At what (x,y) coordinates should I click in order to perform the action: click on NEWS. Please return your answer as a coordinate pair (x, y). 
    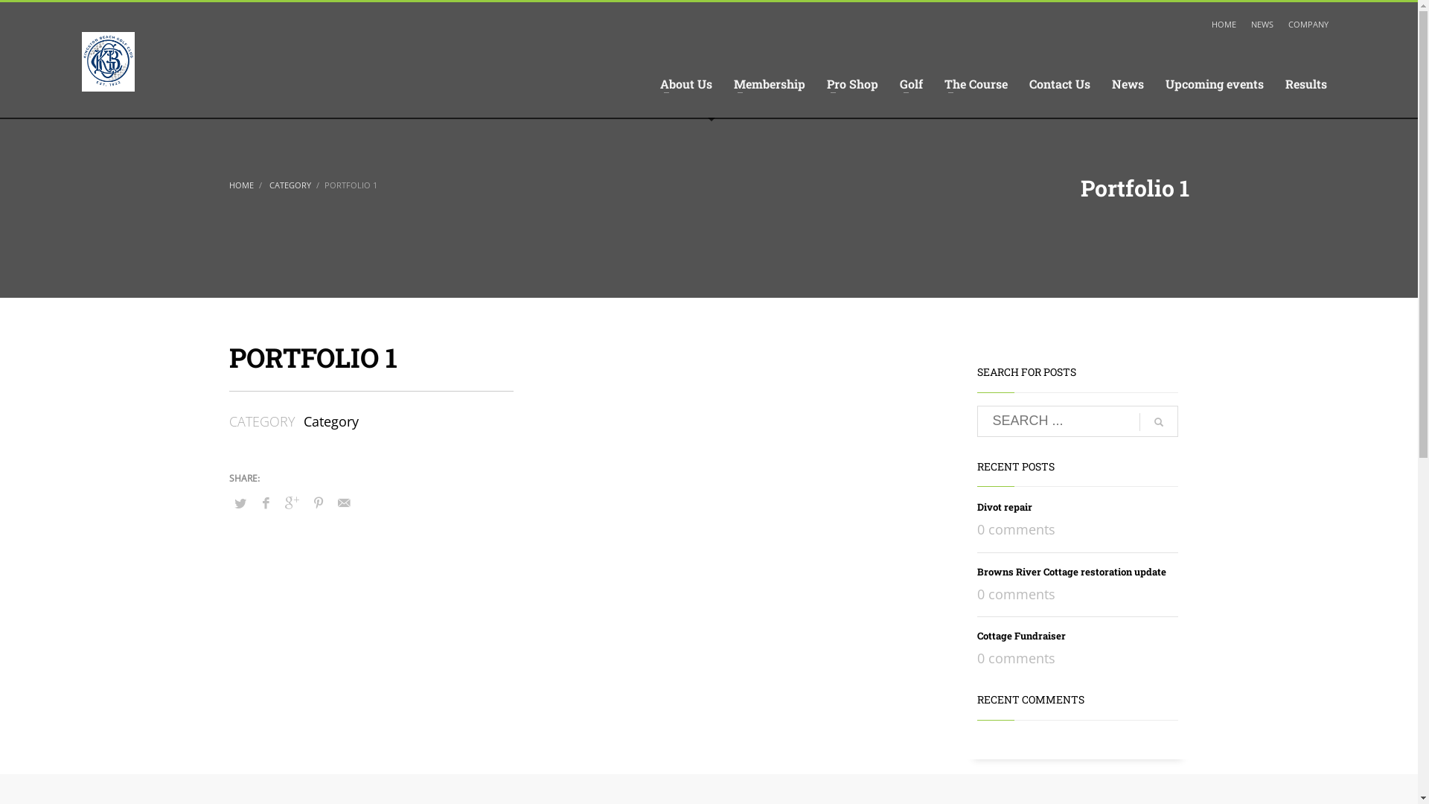
    Looking at the image, I should click on (1262, 25).